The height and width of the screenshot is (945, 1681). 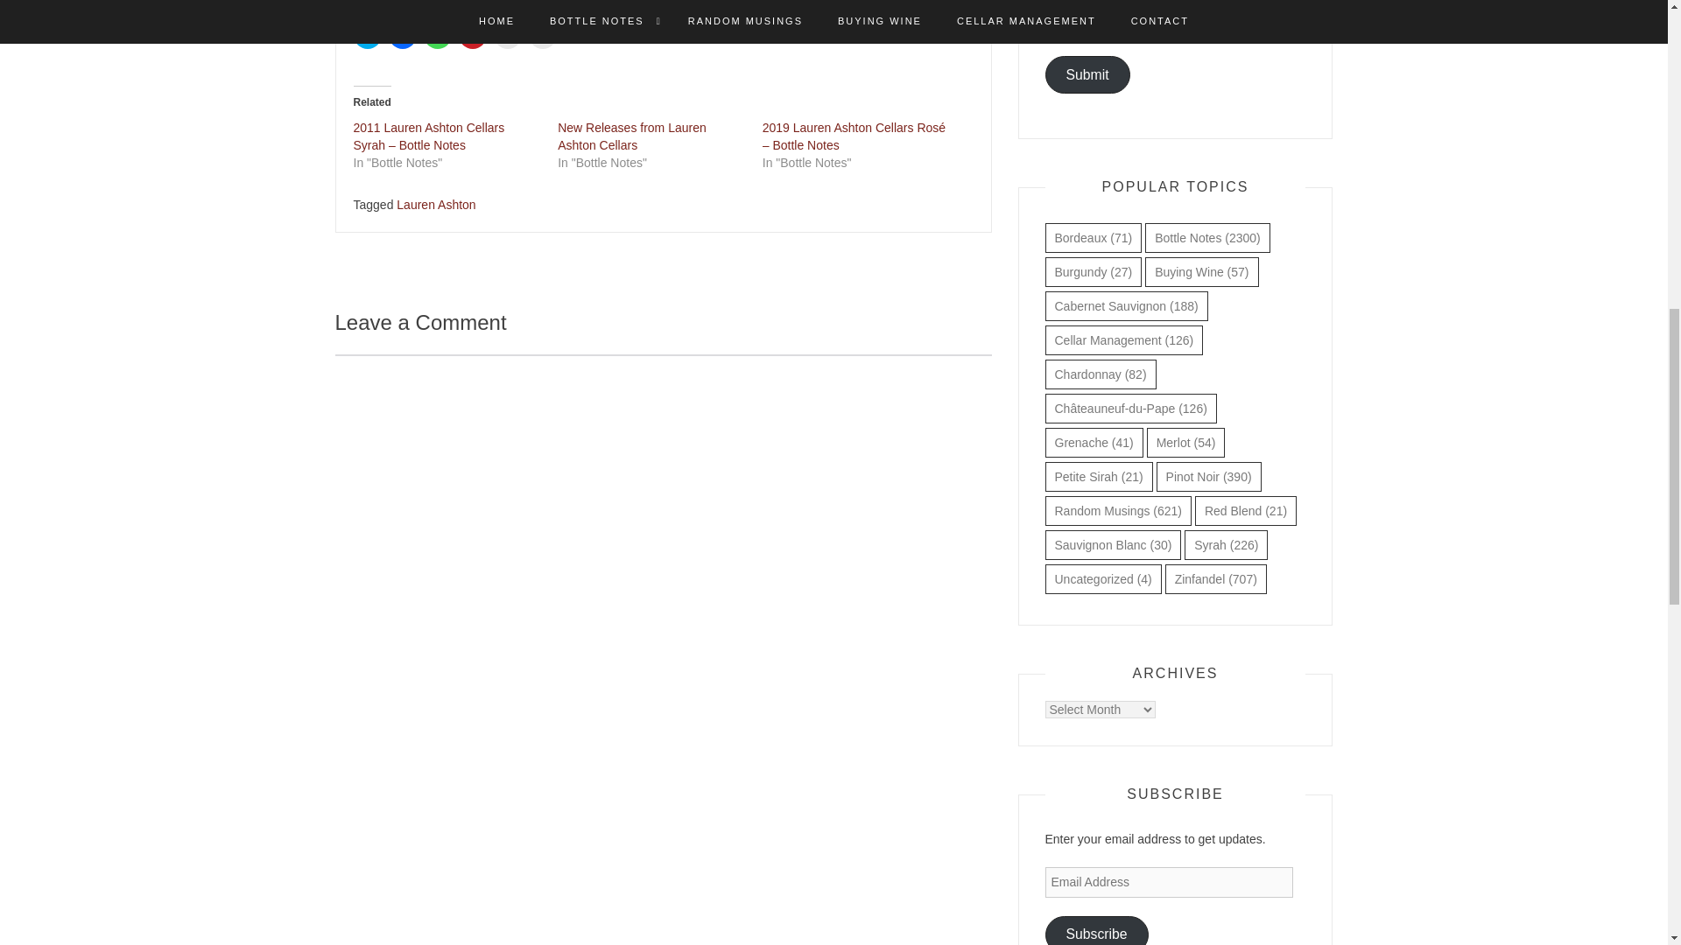 What do you see at coordinates (367, 35) in the screenshot?
I see `Click to share on Twitter` at bounding box center [367, 35].